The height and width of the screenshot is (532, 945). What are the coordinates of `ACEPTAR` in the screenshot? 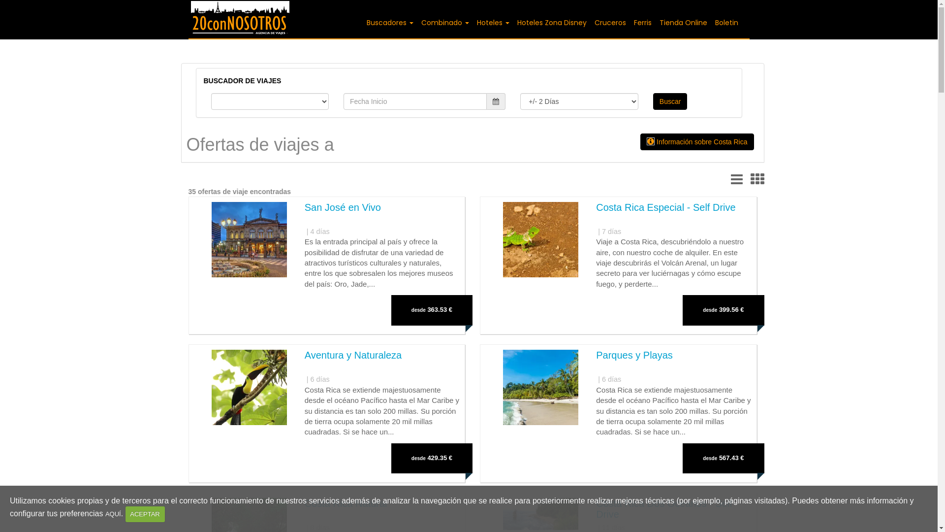 It's located at (145, 514).